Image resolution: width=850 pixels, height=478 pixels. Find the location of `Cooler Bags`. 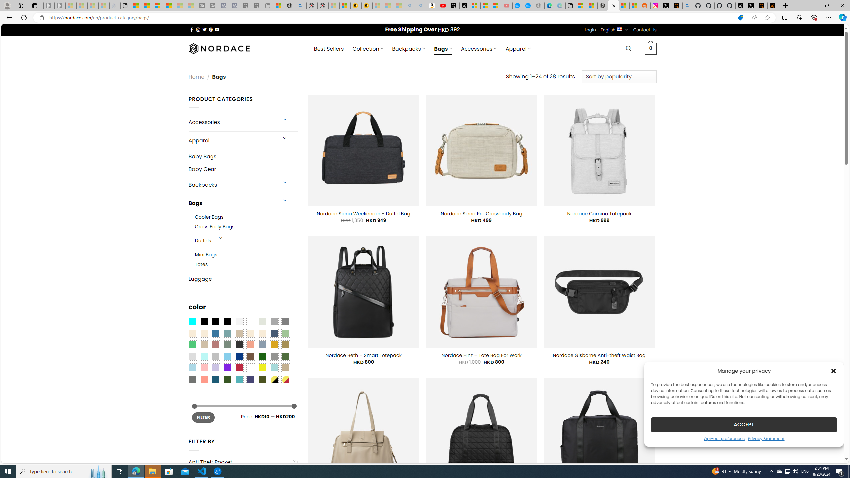

Cooler Bags is located at coordinates (209, 217).